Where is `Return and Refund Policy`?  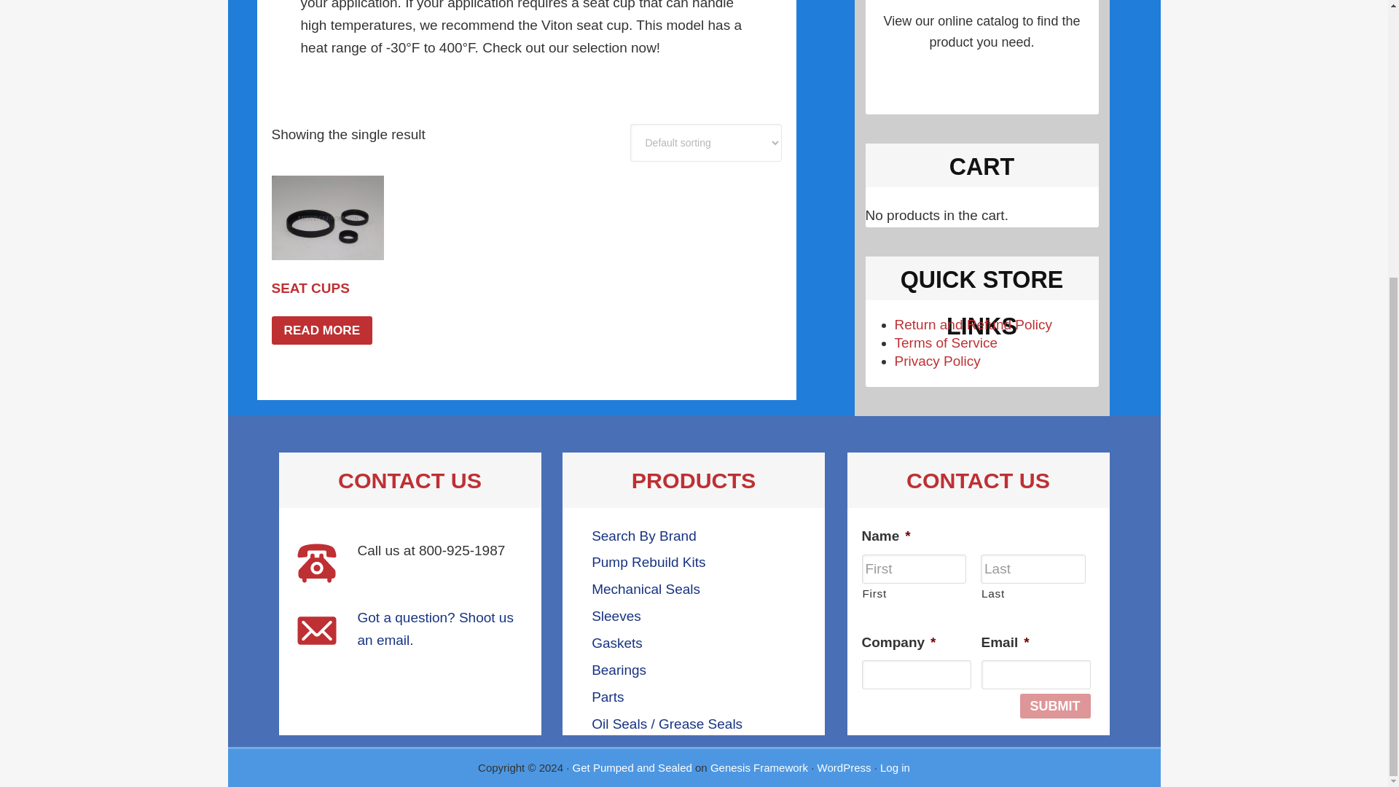
Return and Refund Policy is located at coordinates (973, 324).